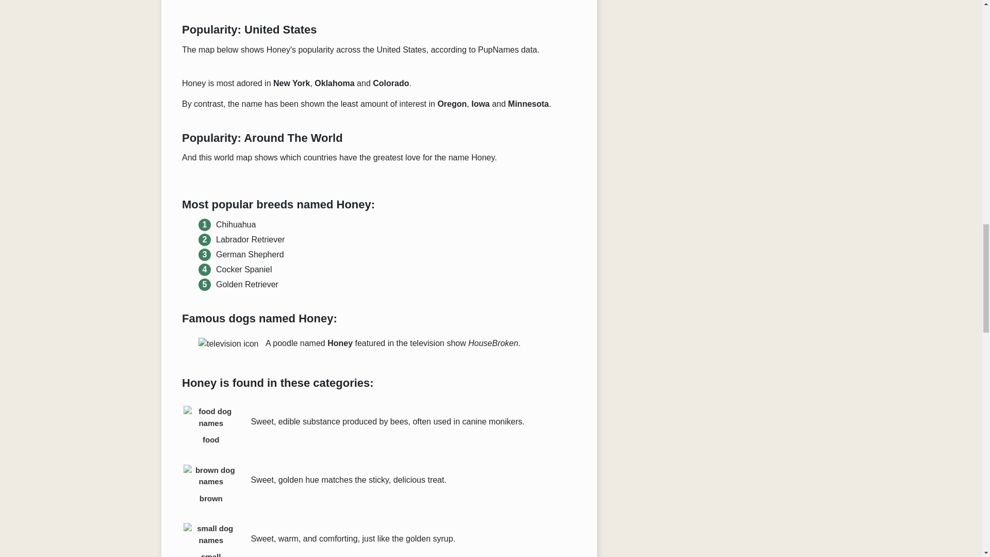 The height and width of the screenshot is (557, 990). What do you see at coordinates (210, 426) in the screenshot?
I see `food` at bounding box center [210, 426].